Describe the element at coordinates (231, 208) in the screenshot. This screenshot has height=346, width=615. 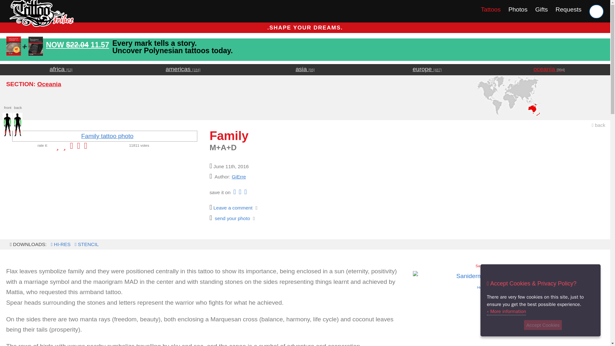
I see ` Leave a comment` at that location.